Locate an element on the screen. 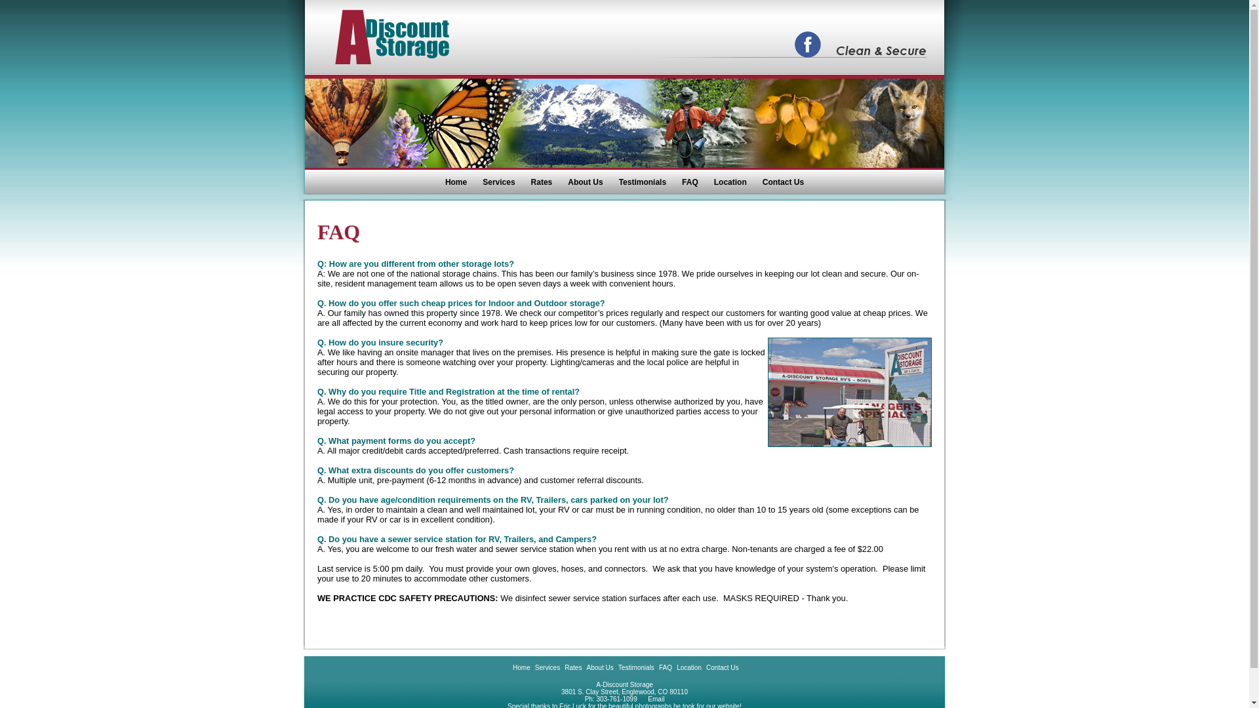  Rates is located at coordinates (573, 667).